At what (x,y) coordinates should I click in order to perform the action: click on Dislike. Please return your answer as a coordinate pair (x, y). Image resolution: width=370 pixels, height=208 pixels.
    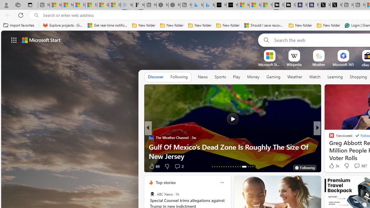
    Looking at the image, I should click on (346, 166).